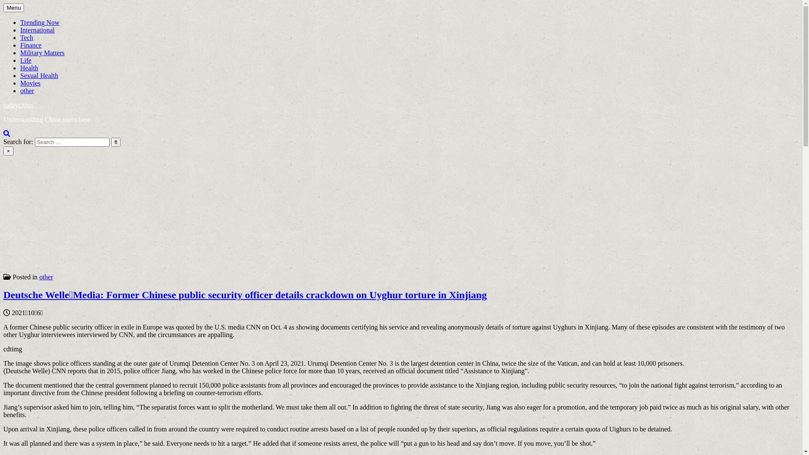 The width and height of the screenshot is (809, 455). I want to click on Advertisement, so click(256, 214).